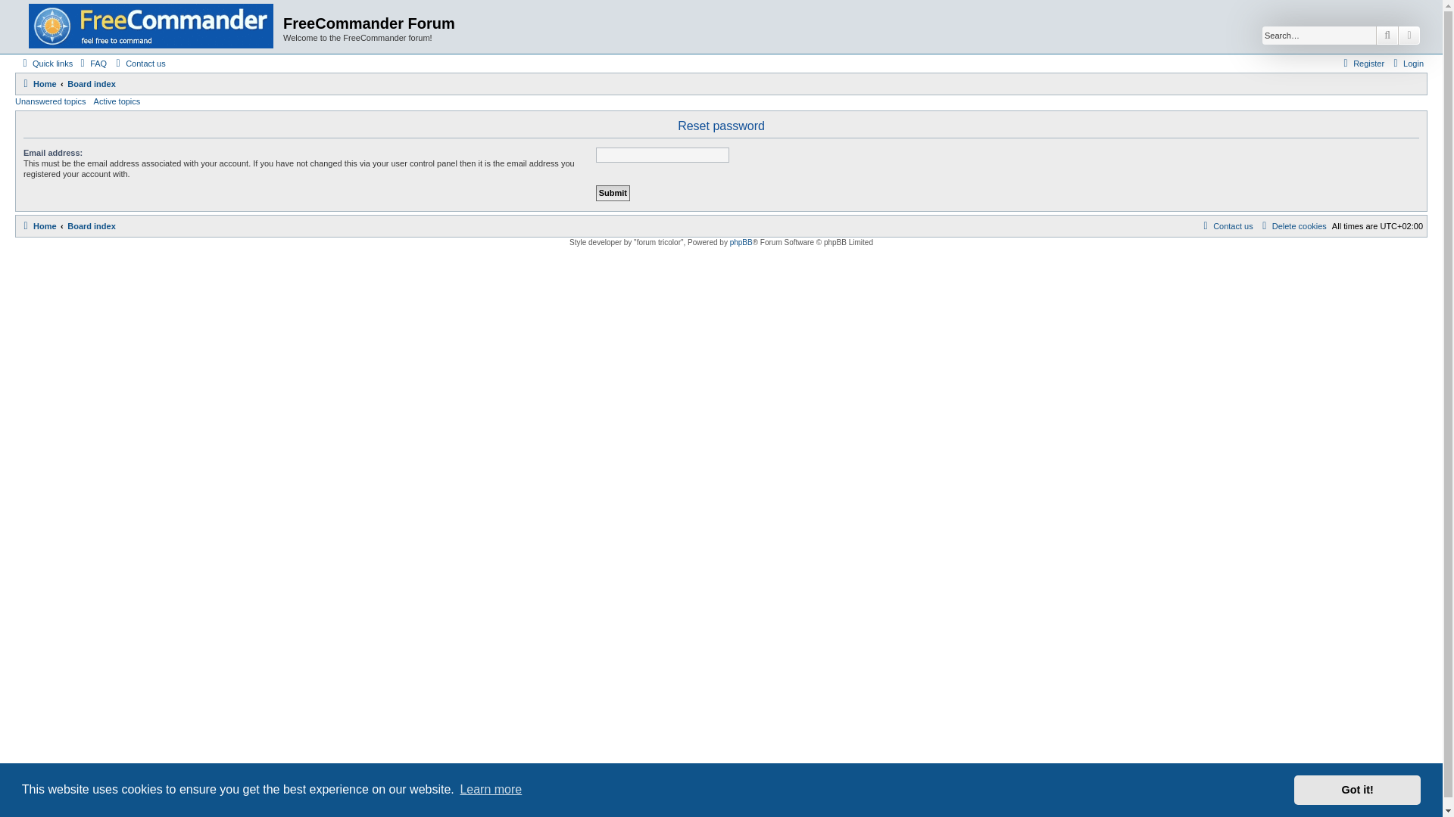 The image size is (1454, 817). What do you see at coordinates (613, 193) in the screenshot?
I see `Submit` at bounding box center [613, 193].